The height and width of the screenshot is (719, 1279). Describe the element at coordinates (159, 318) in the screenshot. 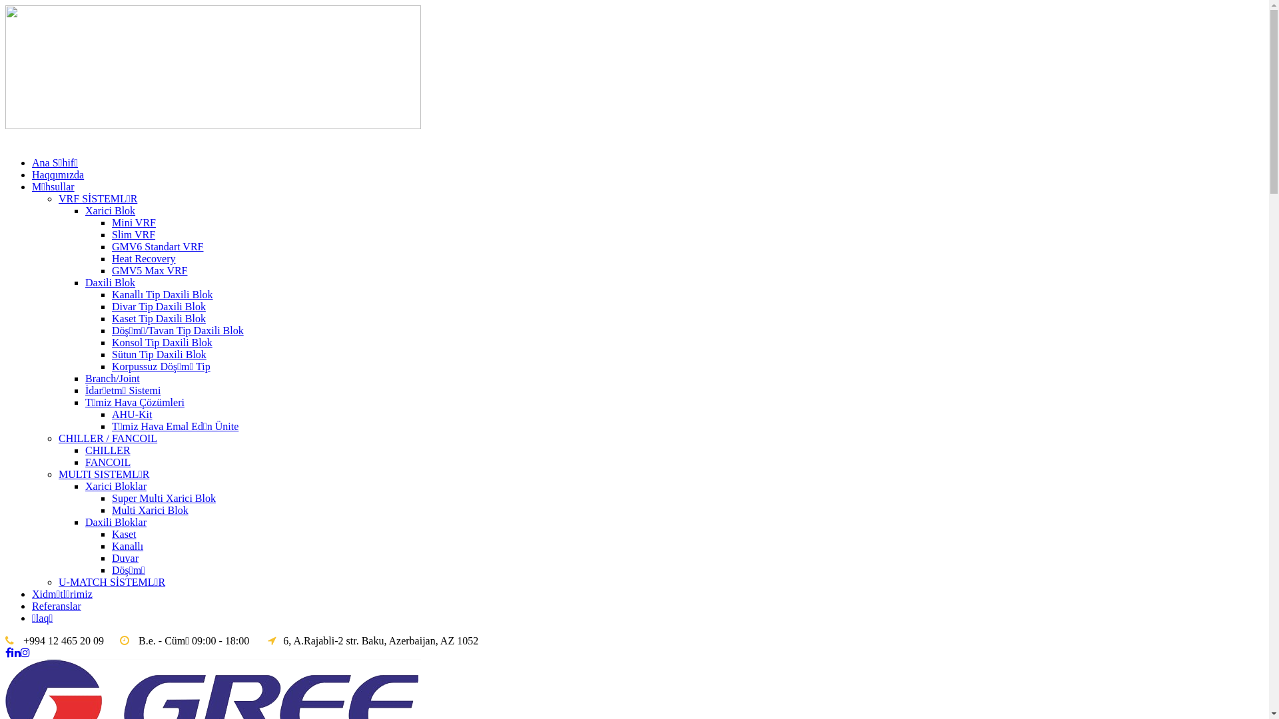

I see `Kaset Tip Daxili Blok` at that location.